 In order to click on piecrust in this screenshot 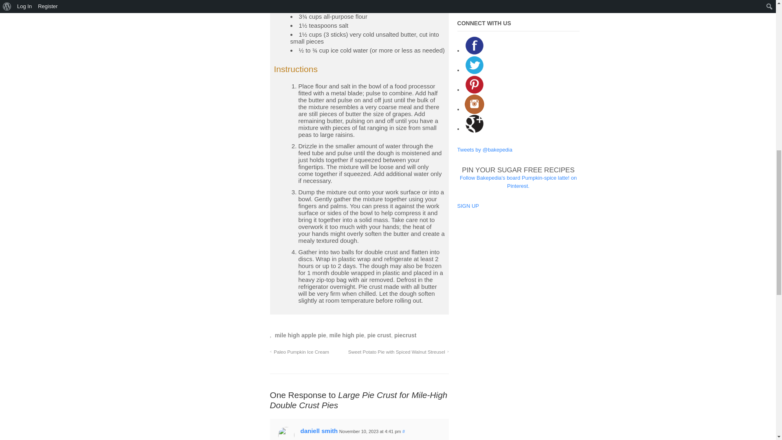, I will do `click(405, 335)`.